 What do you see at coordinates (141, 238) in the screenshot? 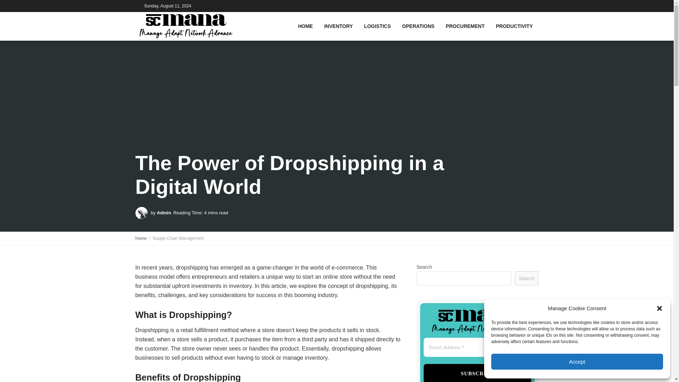
I see `Home` at bounding box center [141, 238].